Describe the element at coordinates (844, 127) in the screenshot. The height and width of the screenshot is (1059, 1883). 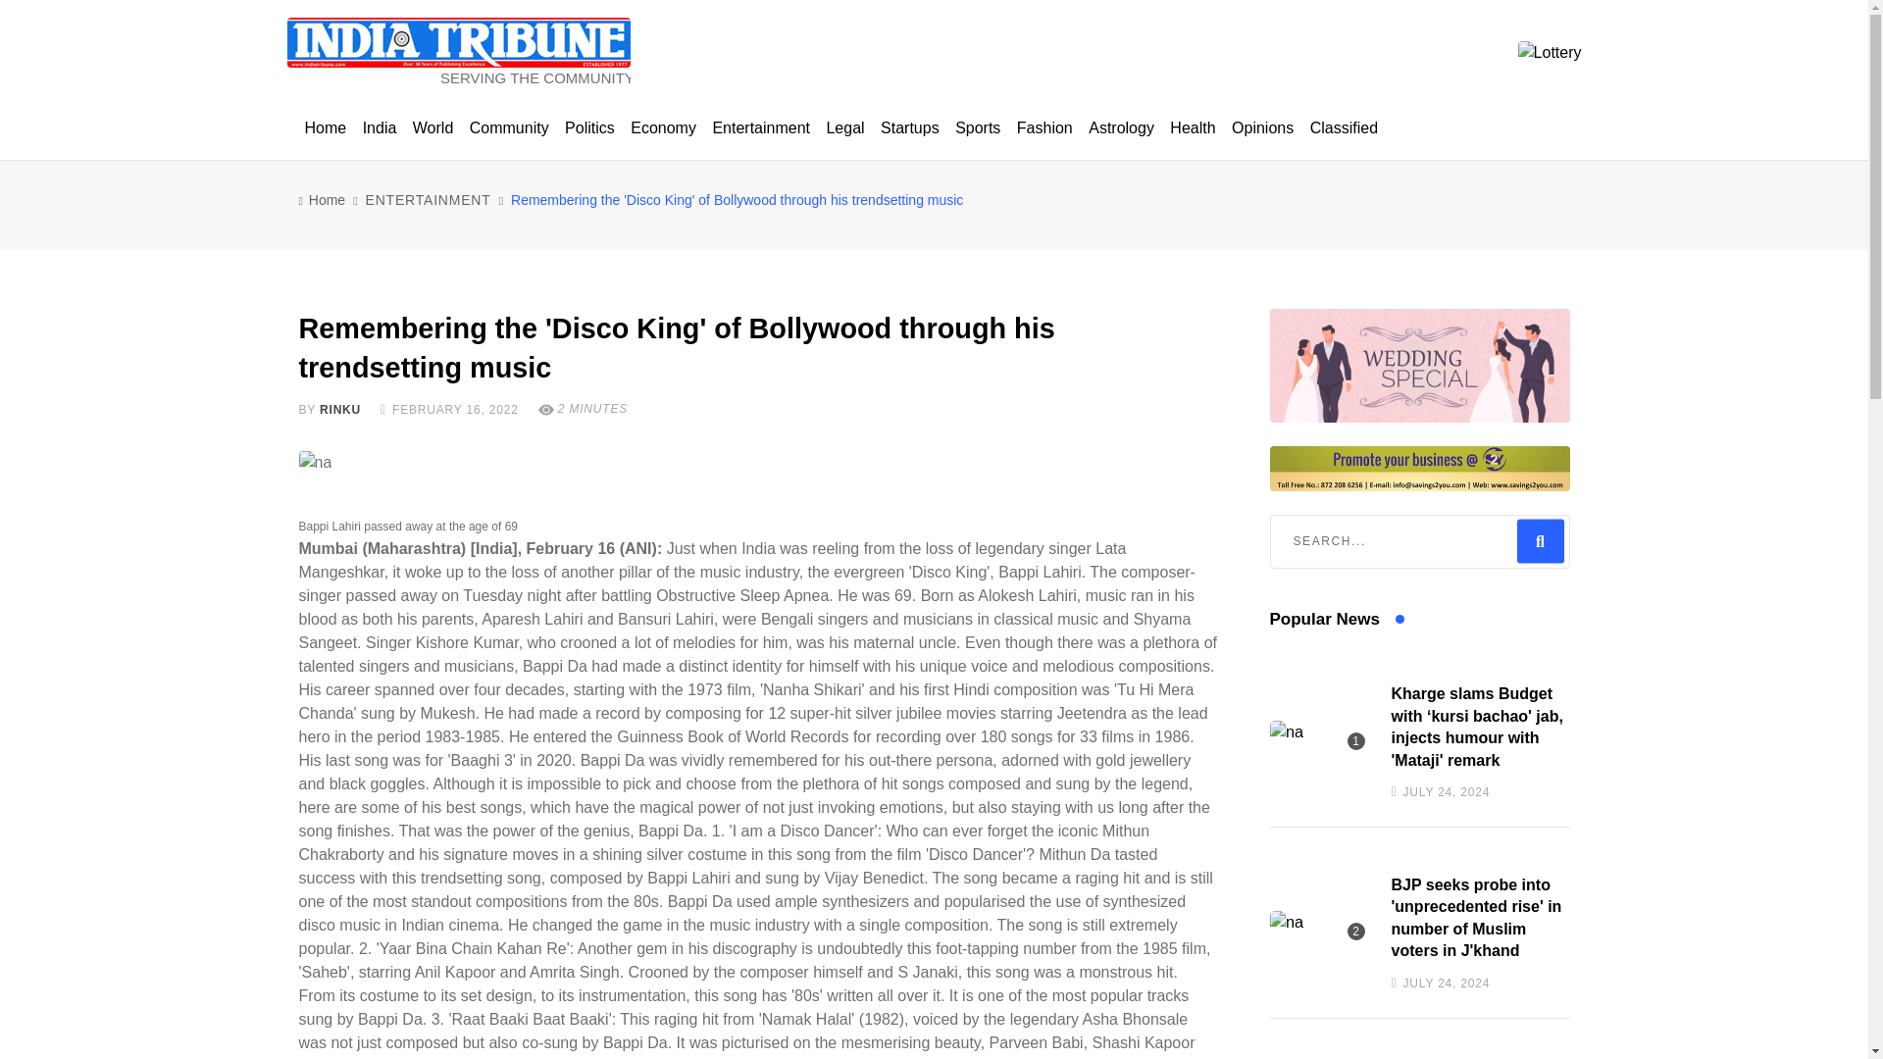
I see `Legal` at that location.